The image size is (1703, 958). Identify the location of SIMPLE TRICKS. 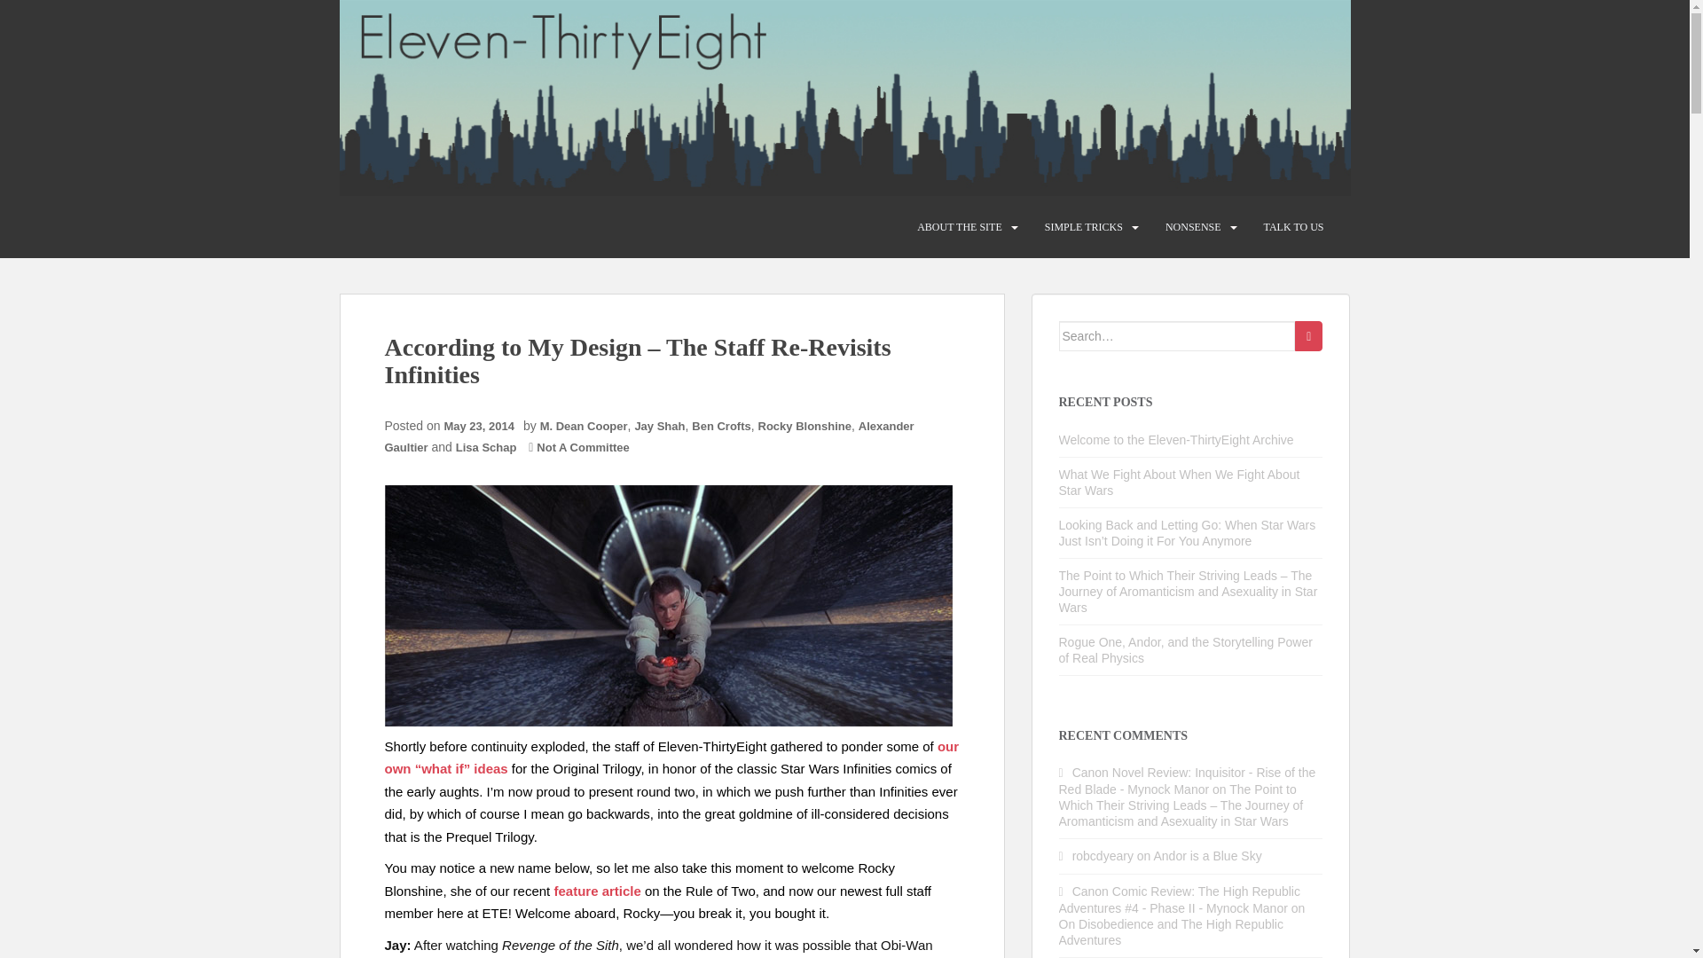
(1084, 227).